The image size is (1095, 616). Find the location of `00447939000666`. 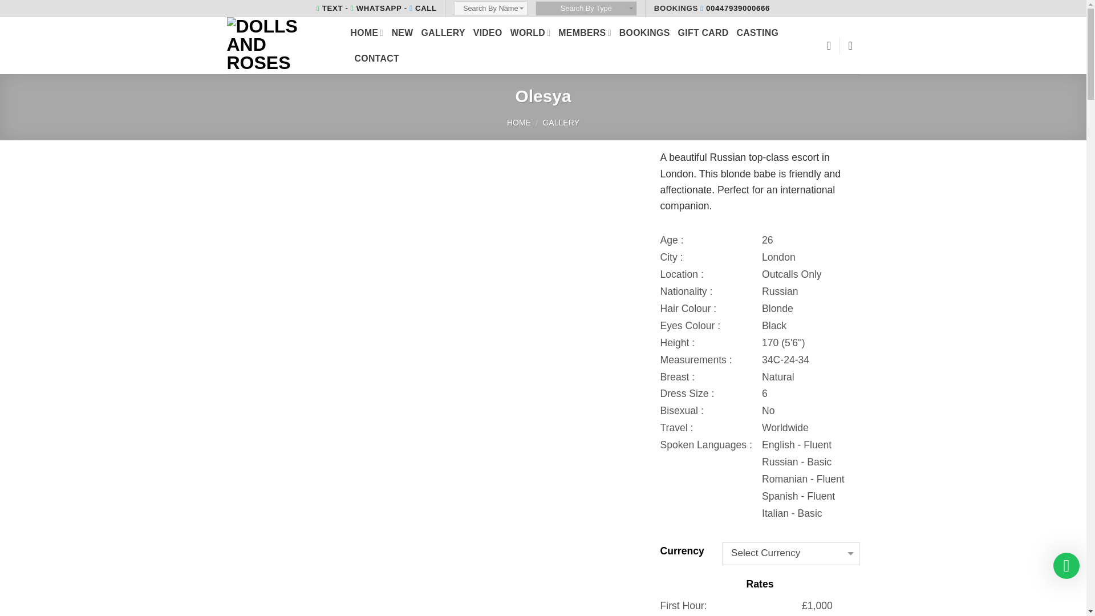

00447939000666 is located at coordinates (735, 8).